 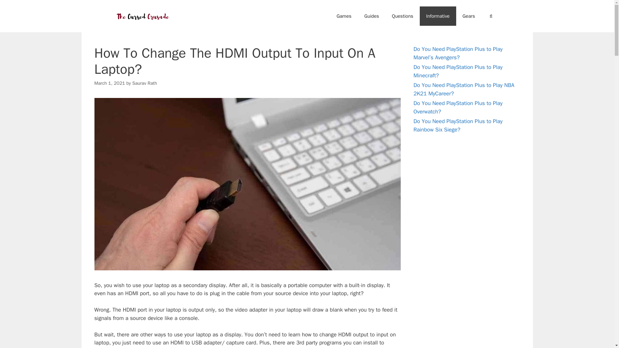 What do you see at coordinates (458, 125) in the screenshot?
I see `Do You Need PlayStation Plus to Play Rainbow Six Siege?` at bounding box center [458, 125].